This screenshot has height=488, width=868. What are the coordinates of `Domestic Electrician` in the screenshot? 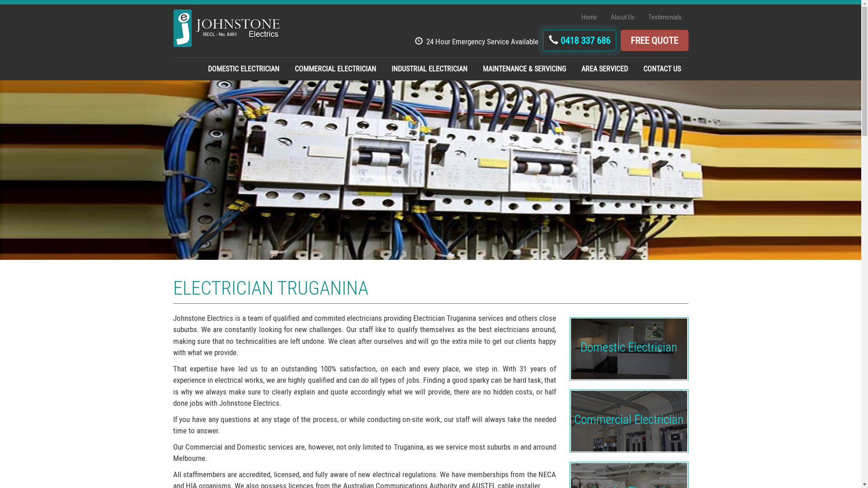 It's located at (629, 349).